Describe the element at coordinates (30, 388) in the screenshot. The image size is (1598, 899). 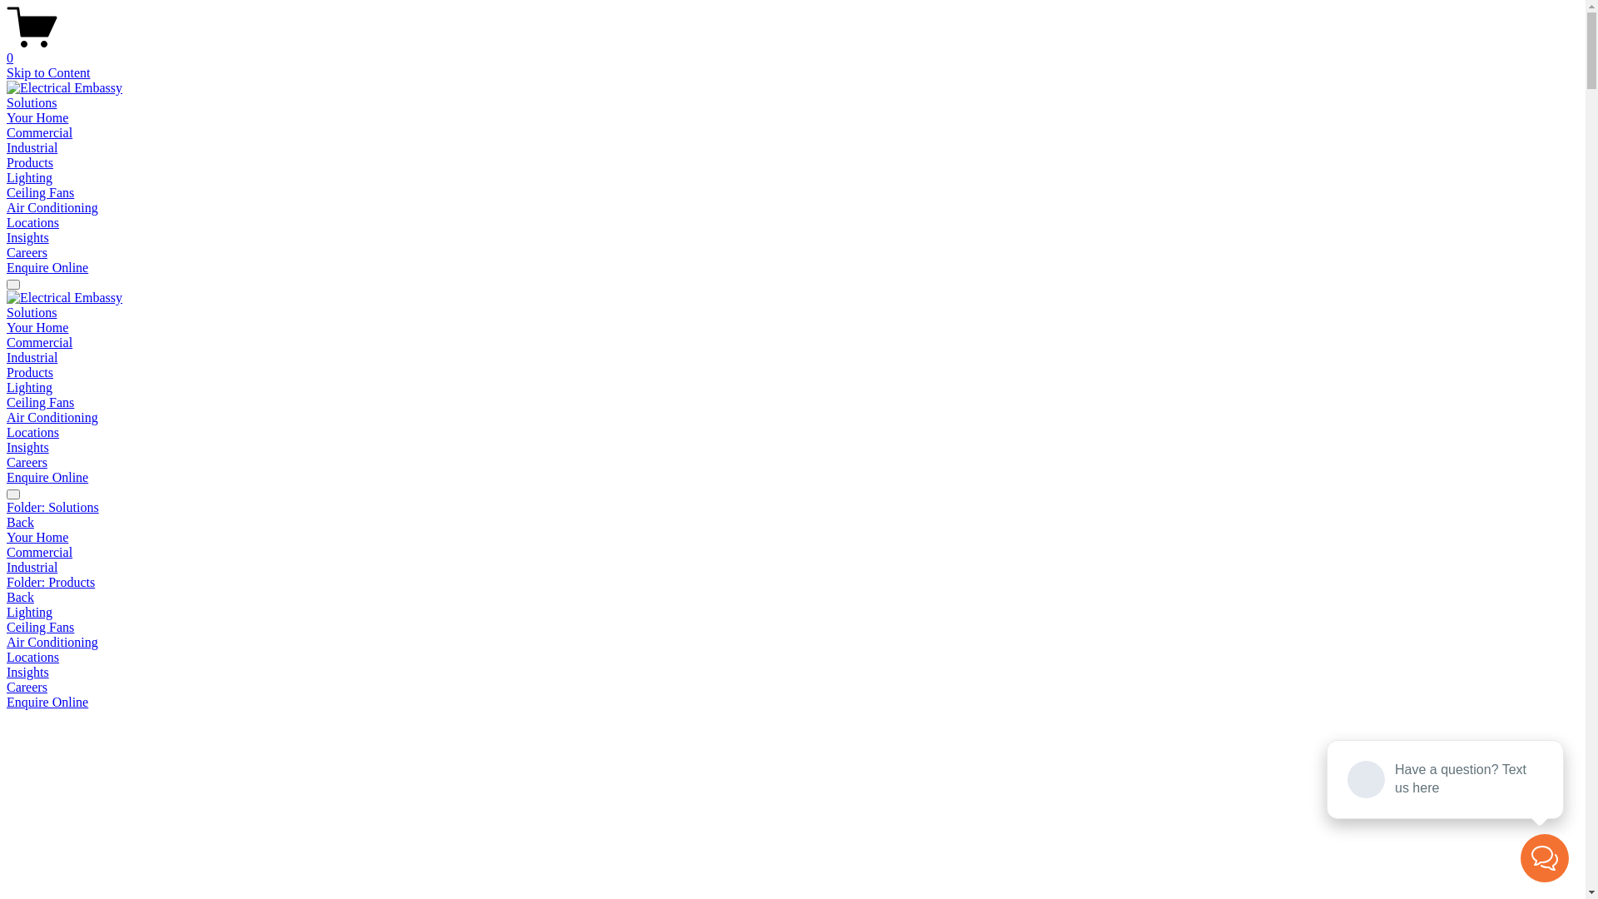
I see `Lighting` at that location.